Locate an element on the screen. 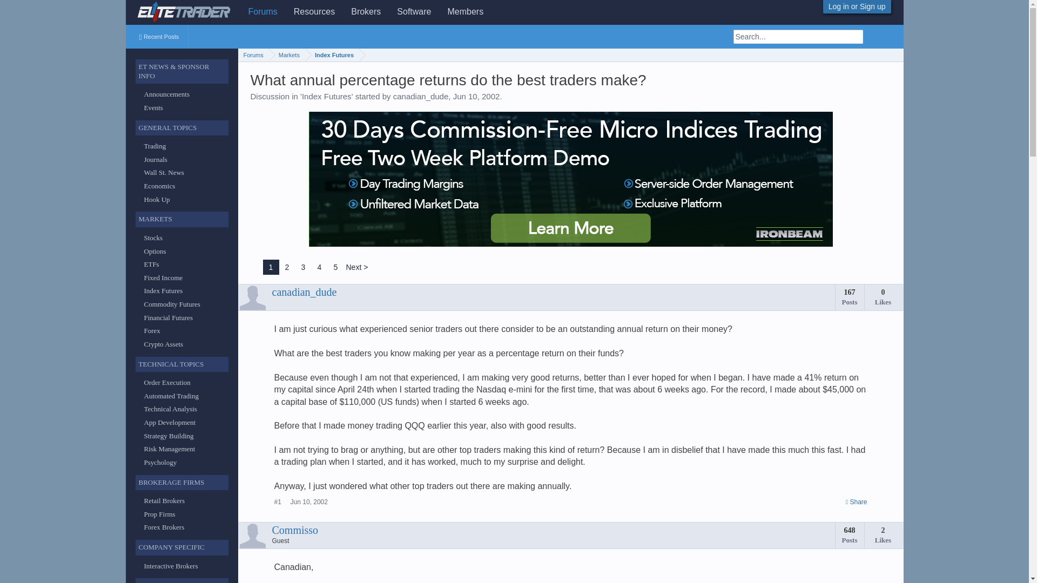 Image resolution: width=1037 pixels, height=583 pixels. Financial Futures is located at coordinates (169, 317).